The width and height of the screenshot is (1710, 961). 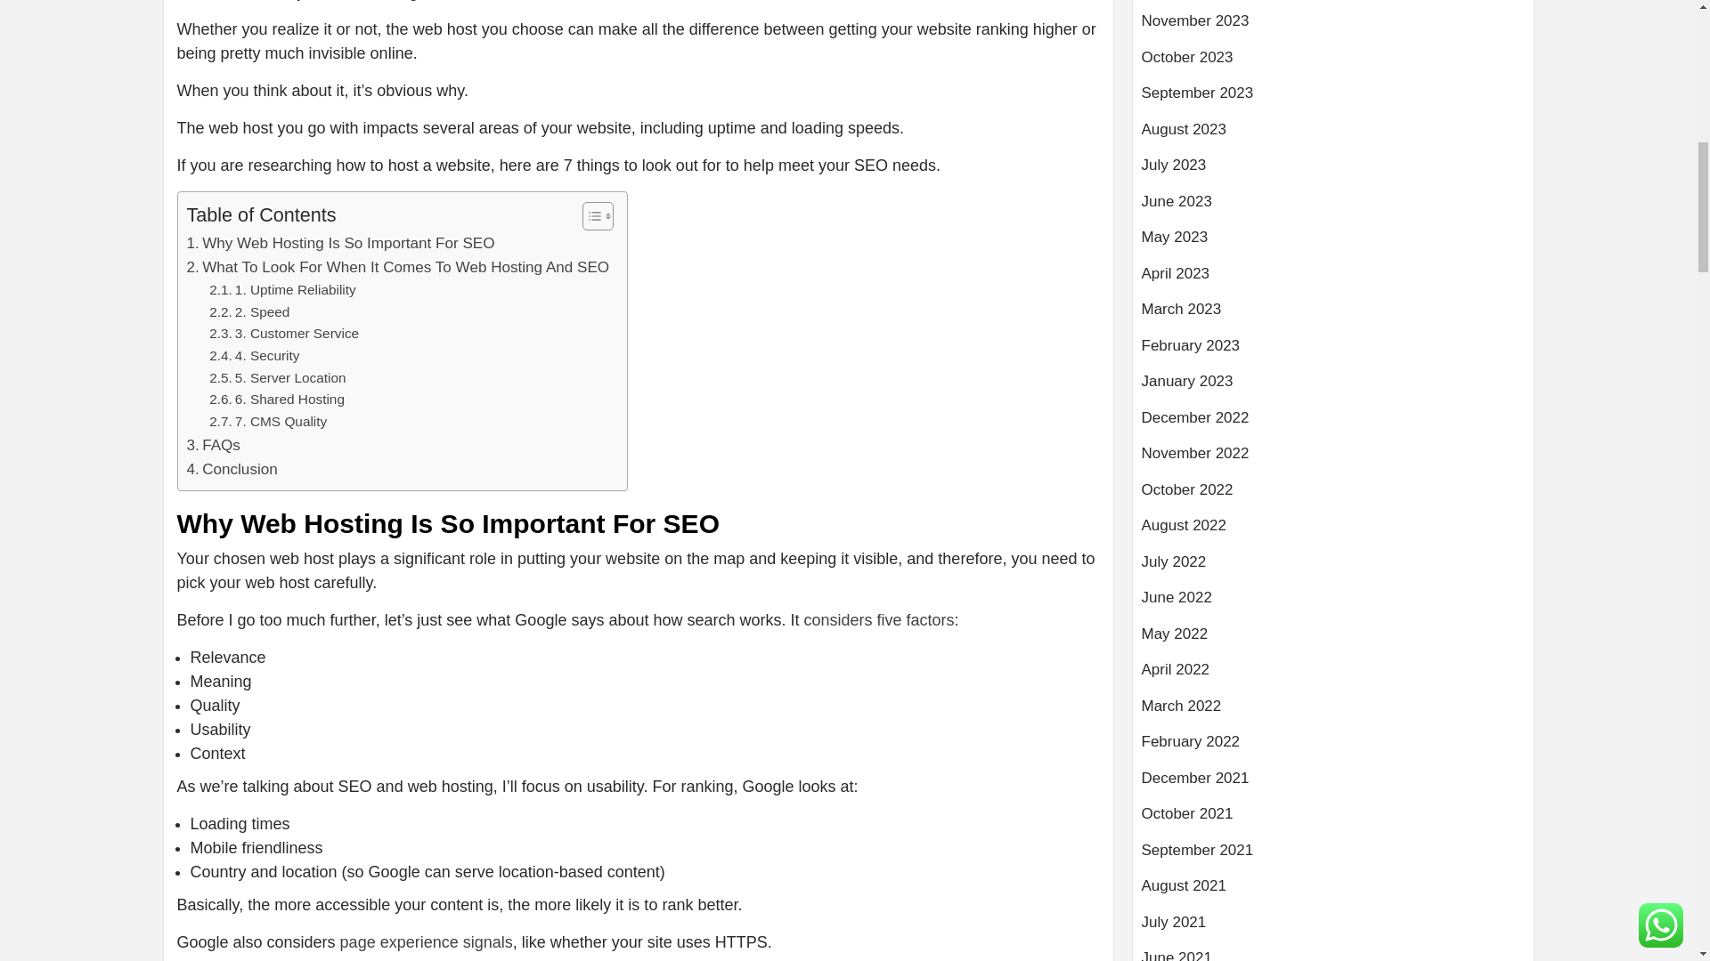 What do you see at coordinates (340, 244) in the screenshot?
I see `Why Web Hosting Is So Important For SEO` at bounding box center [340, 244].